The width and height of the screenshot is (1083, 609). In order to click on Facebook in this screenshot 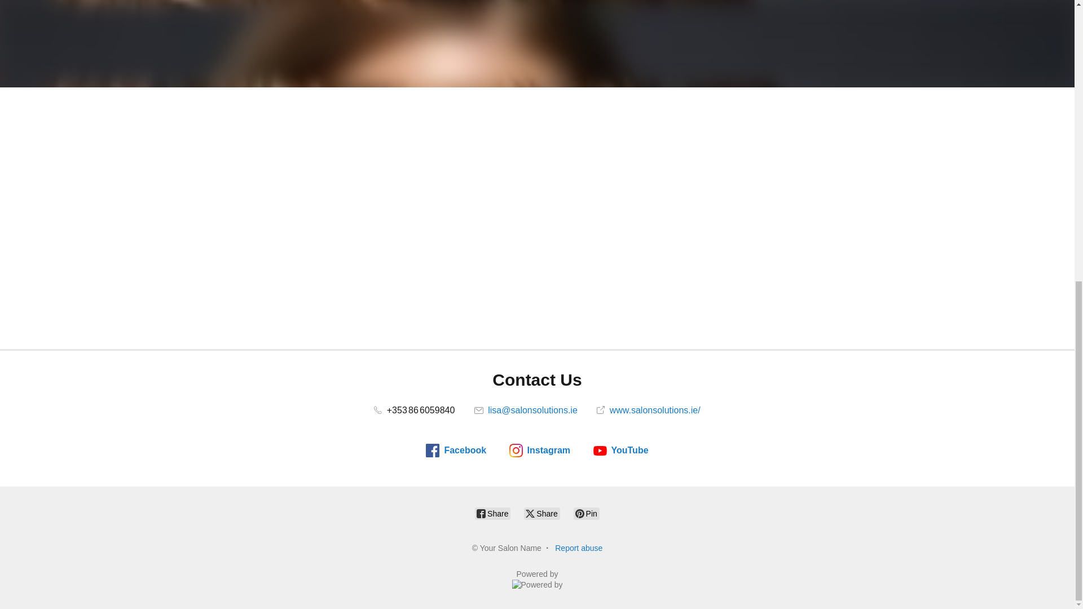, I will do `click(456, 451)`.